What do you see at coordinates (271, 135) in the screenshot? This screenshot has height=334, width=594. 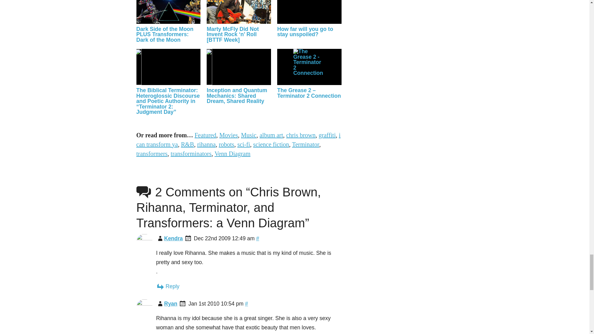 I see `album art` at bounding box center [271, 135].